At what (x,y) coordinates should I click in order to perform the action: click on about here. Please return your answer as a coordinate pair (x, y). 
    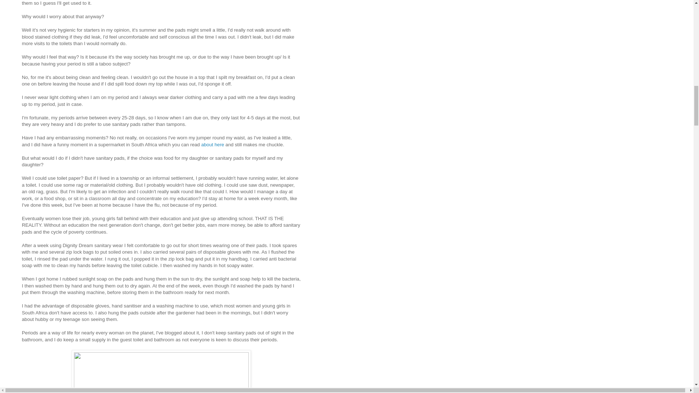
    Looking at the image, I should click on (213, 144).